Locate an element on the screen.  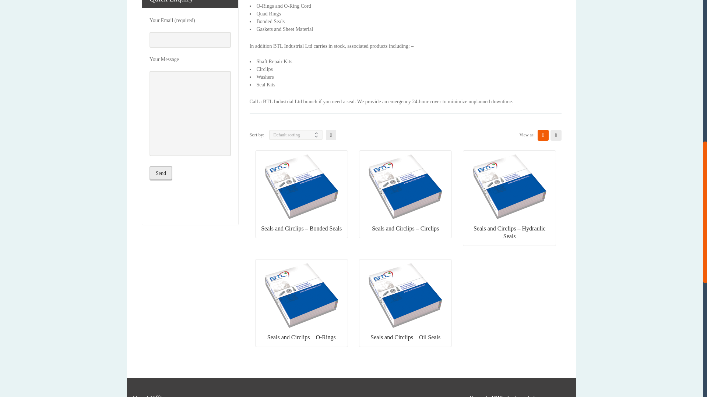
Send is located at coordinates (161, 174).